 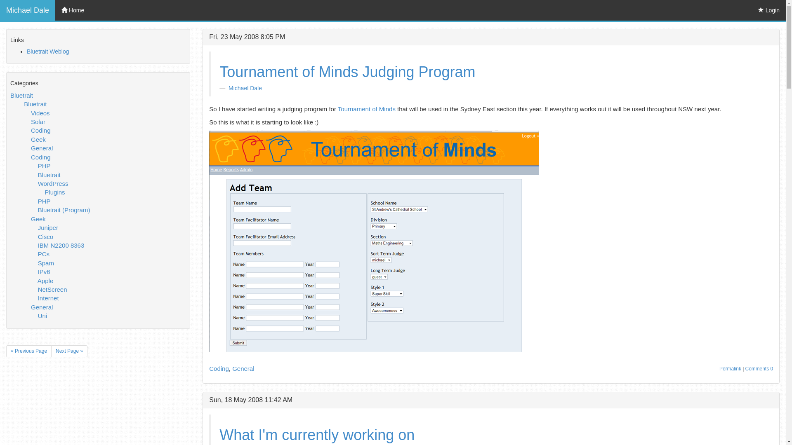 What do you see at coordinates (38, 139) in the screenshot?
I see `Geek` at bounding box center [38, 139].